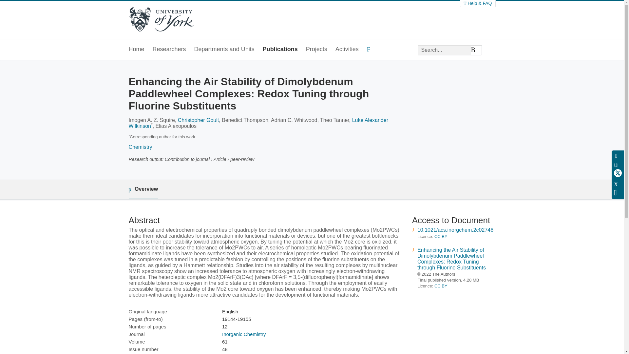 The image size is (629, 354). I want to click on Activities, so click(347, 50).